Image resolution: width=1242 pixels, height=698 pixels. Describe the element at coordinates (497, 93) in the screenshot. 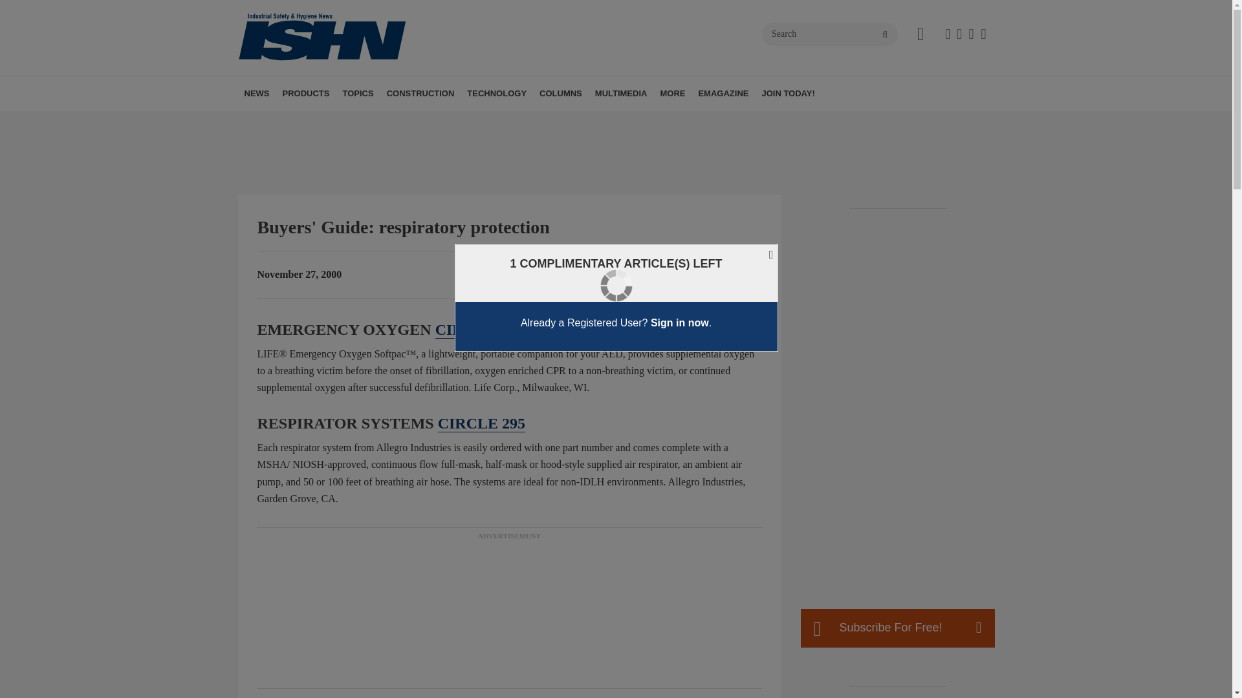

I see `TECHNOLOGY` at that location.